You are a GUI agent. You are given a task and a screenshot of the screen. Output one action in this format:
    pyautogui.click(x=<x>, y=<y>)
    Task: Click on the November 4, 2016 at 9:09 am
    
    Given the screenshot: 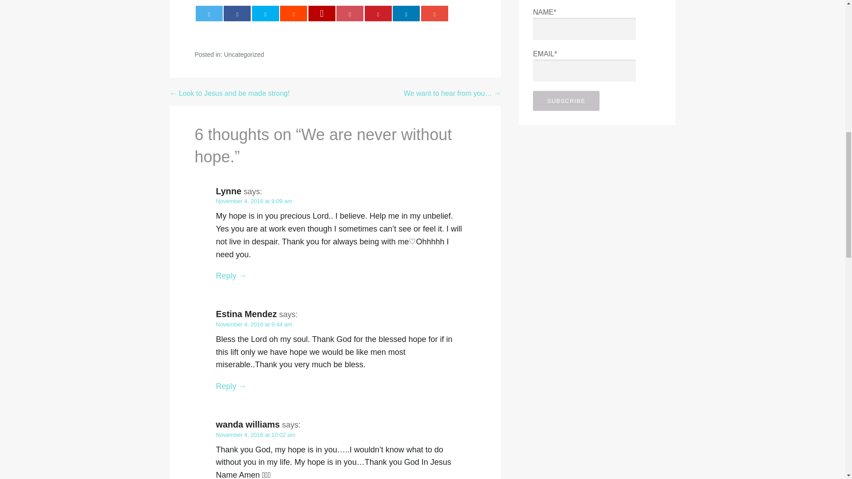 What is the action you would take?
    pyautogui.click(x=254, y=201)
    